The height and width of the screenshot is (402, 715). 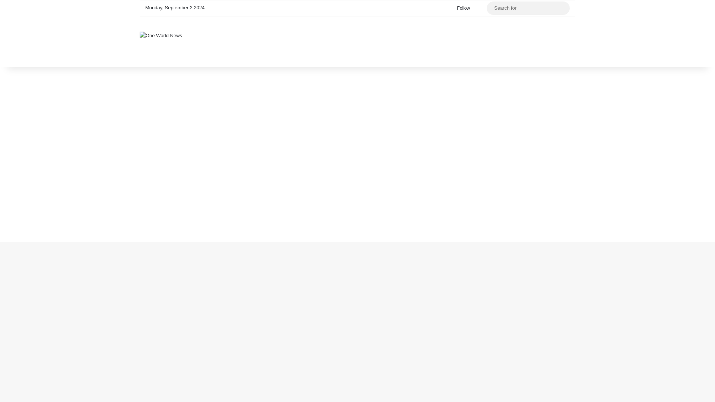 What do you see at coordinates (528, 8) in the screenshot?
I see `Search for` at bounding box center [528, 8].